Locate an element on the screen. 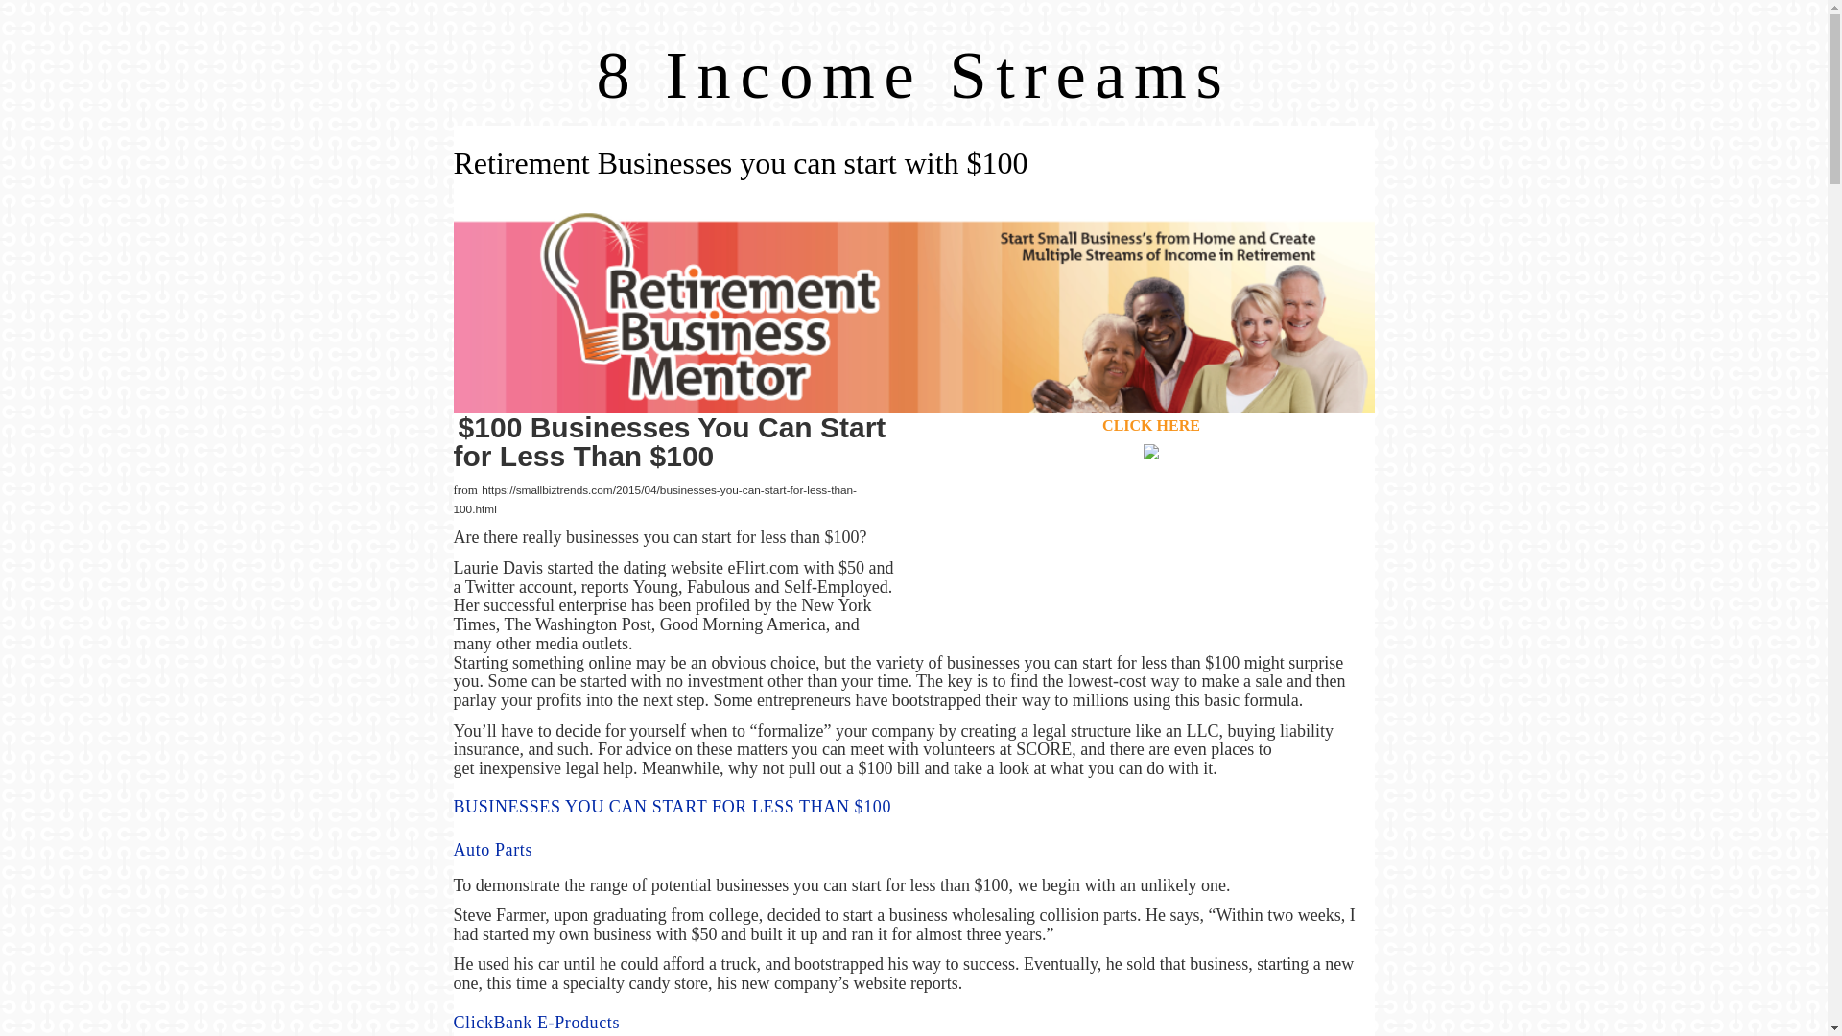  8 Income Streams is located at coordinates (914, 74).